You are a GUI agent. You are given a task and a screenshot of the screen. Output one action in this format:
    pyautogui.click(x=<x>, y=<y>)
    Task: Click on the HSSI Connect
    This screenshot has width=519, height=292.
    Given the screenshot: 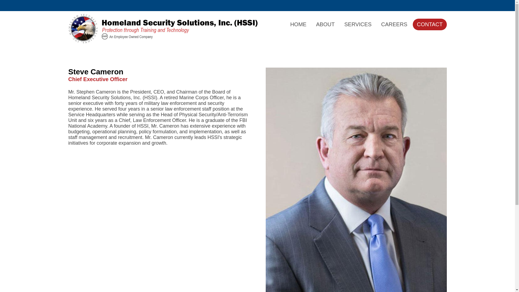 What is the action you would take?
    pyautogui.click(x=430, y=5)
    